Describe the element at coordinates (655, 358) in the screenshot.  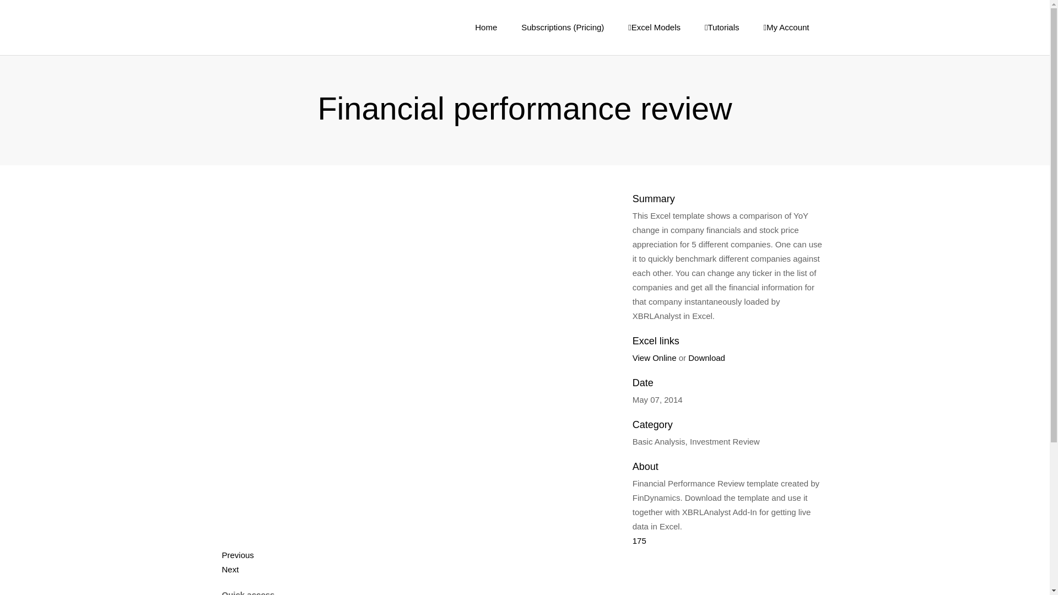
I see `View Excel template online` at that location.